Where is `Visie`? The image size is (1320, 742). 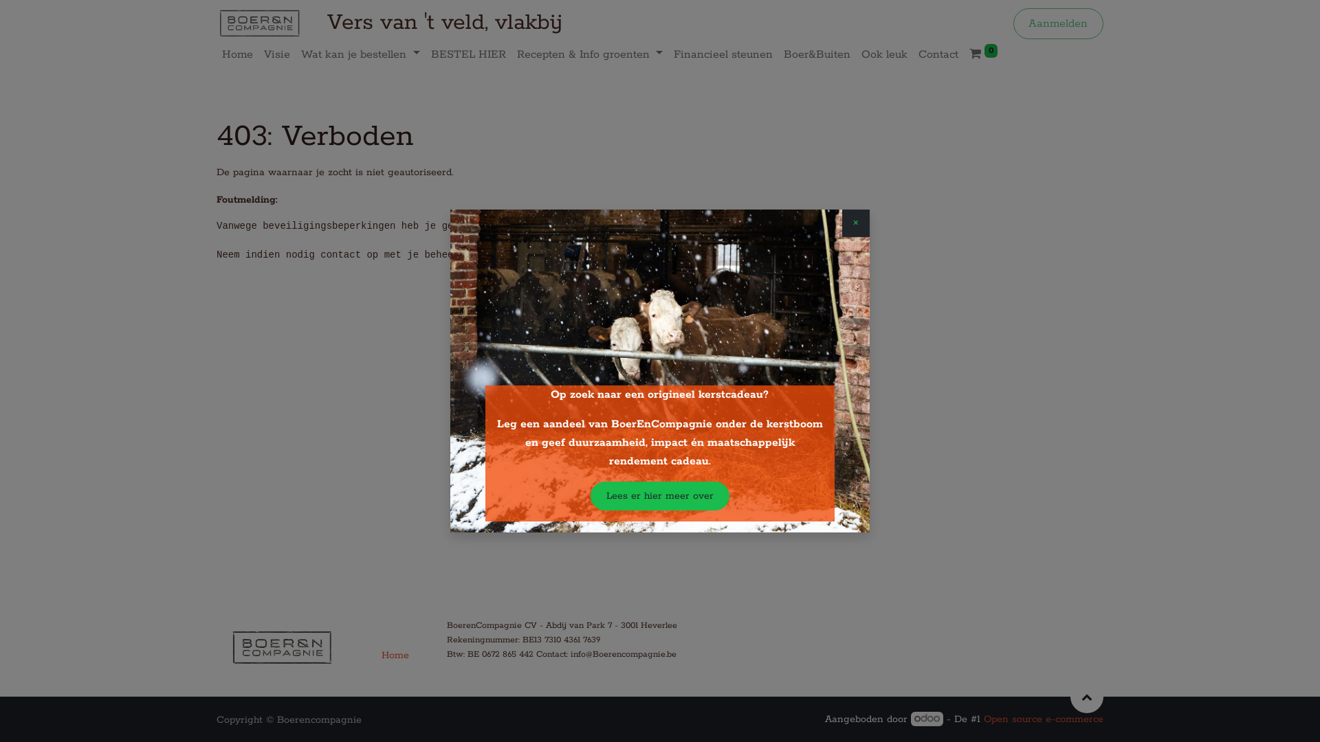
Visie is located at coordinates (277, 55).